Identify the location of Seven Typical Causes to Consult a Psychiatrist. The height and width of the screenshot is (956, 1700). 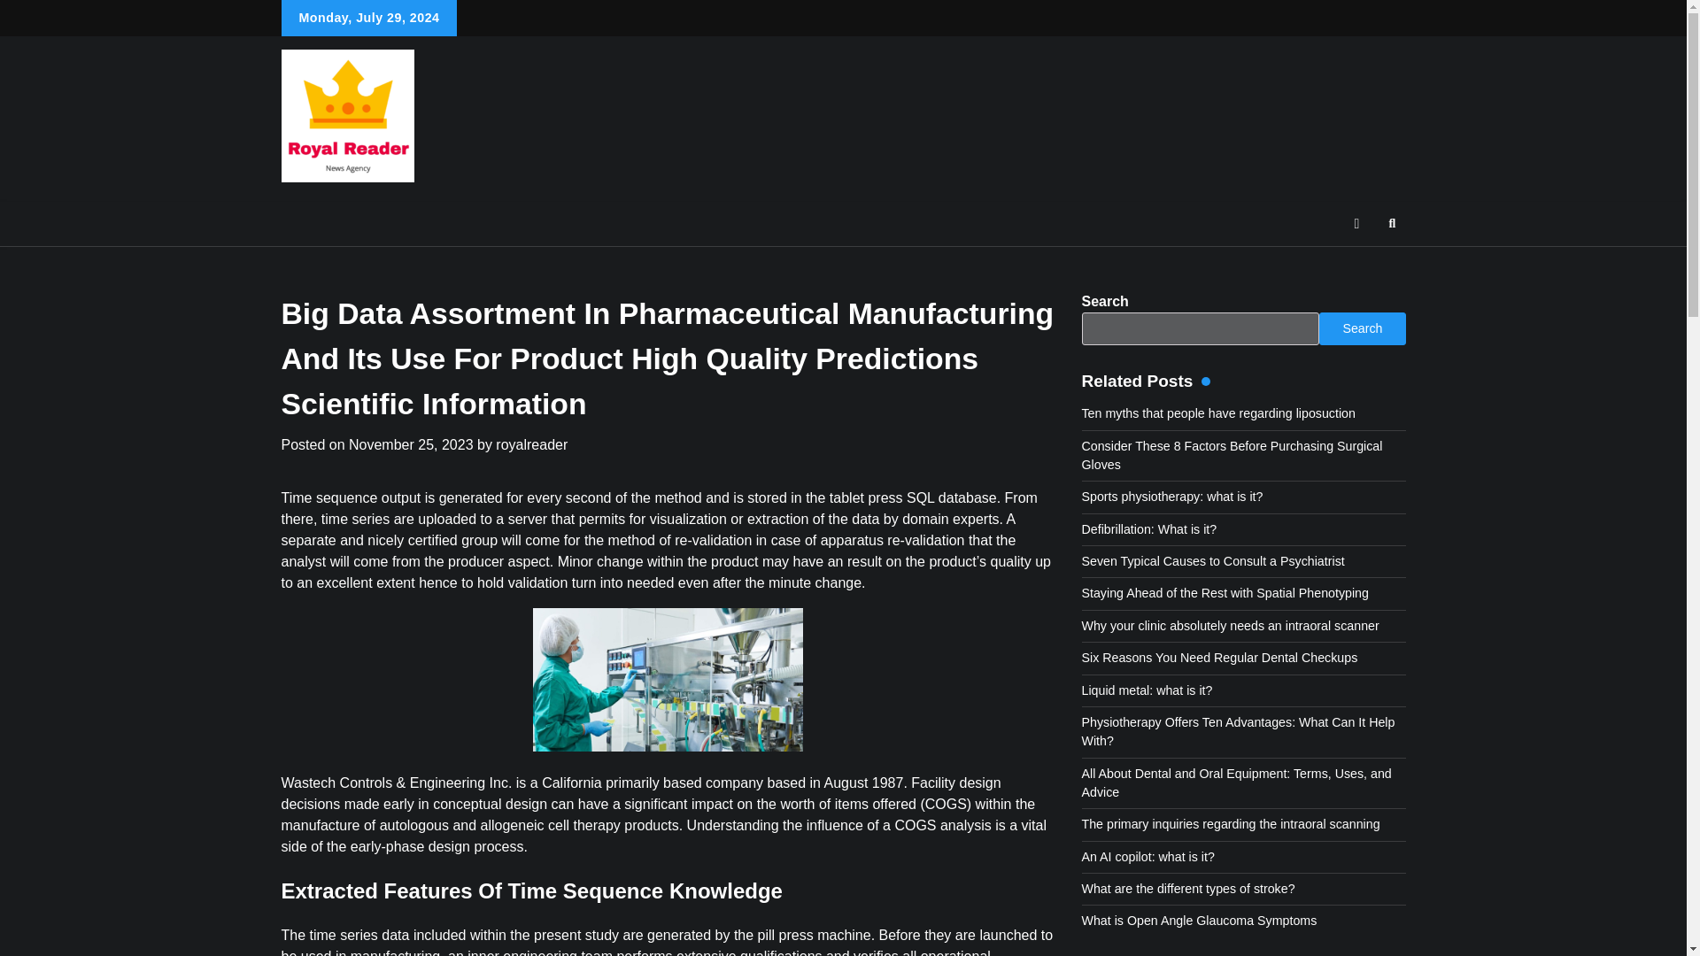
(1213, 561).